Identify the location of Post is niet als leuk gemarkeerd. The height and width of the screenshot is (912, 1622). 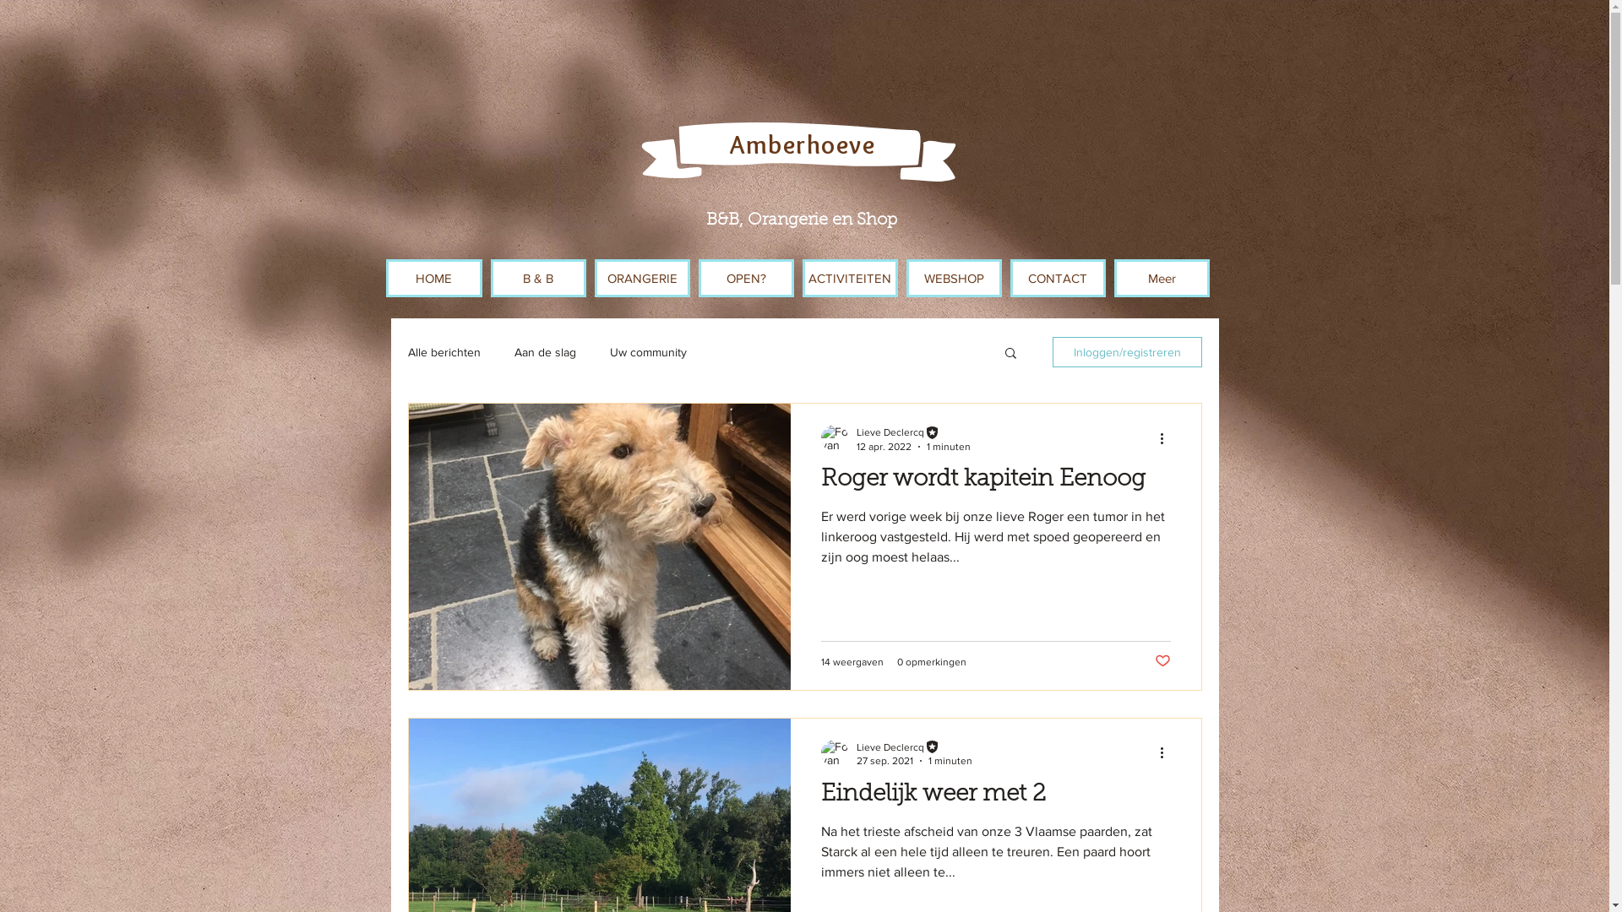
(1162, 662).